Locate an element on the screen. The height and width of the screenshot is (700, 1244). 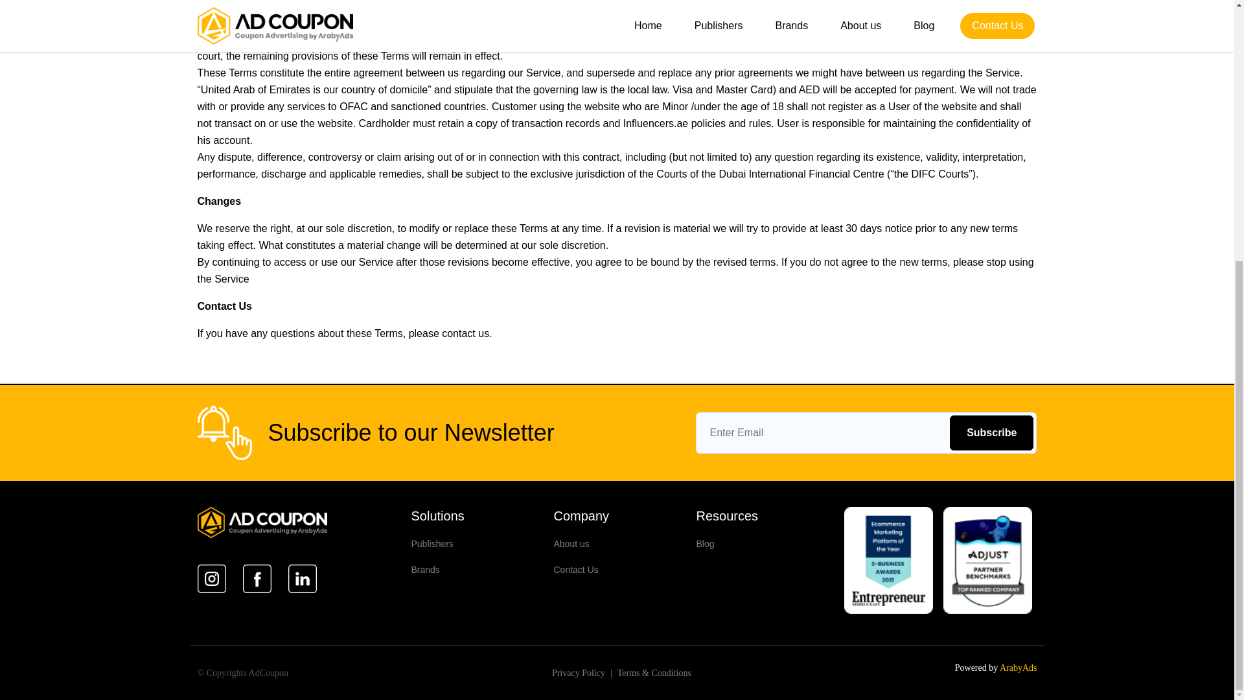
Privacy Policy is located at coordinates (578, 673).